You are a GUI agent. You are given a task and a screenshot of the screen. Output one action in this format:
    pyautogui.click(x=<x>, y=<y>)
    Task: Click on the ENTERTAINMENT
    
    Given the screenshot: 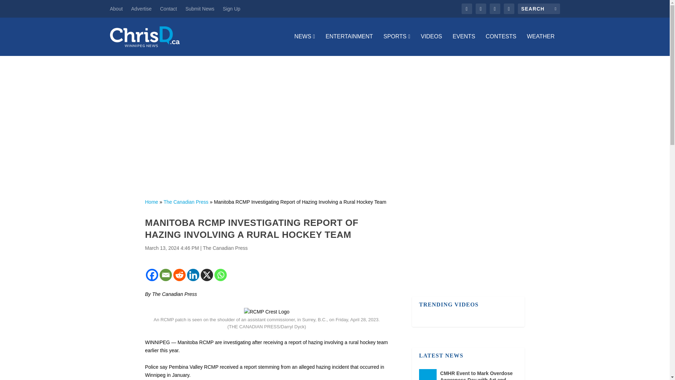 What is the action you would take?
    pyautogui.click(x=349, y=45)
    